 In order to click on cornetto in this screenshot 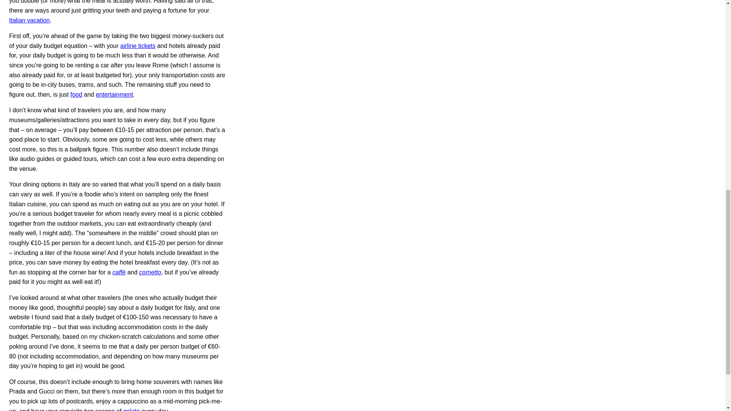, I will do `click(150, 272)`.